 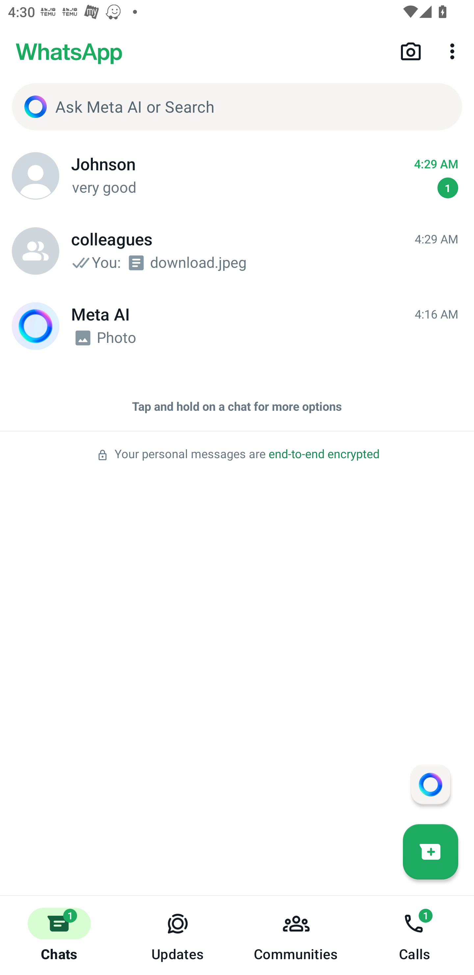 What do you see at coordinates (431, 851) in the screenshot?
I see `New chat` at bounding box center [431, 851].